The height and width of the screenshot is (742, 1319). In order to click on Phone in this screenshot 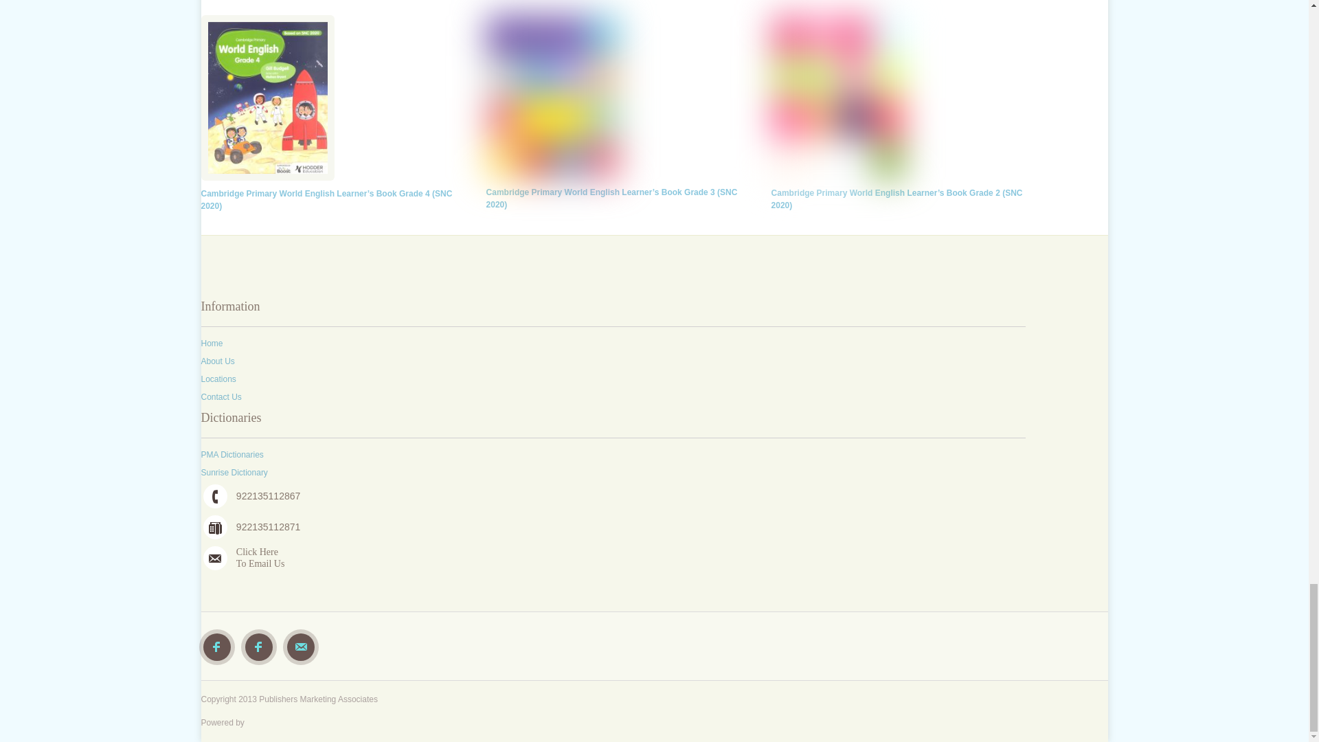, I will do `click(214, 496)`.